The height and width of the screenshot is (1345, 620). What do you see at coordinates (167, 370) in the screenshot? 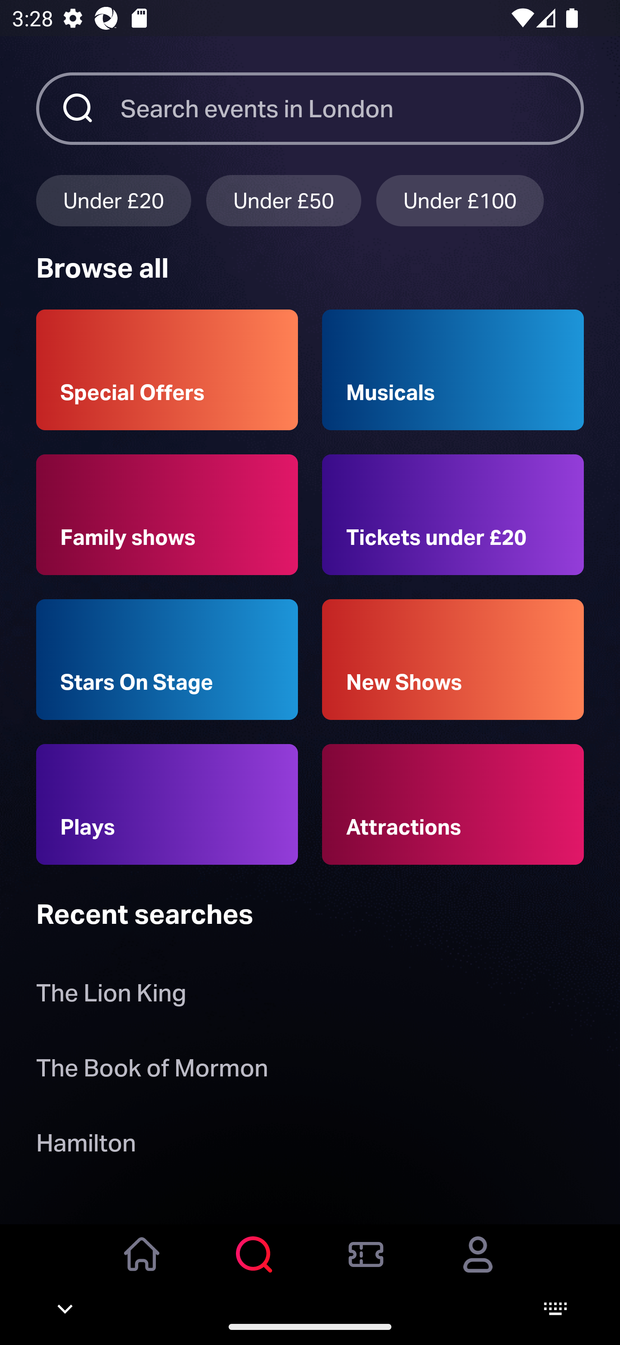
I see `Special Offers` at bounding box center [167, 370].